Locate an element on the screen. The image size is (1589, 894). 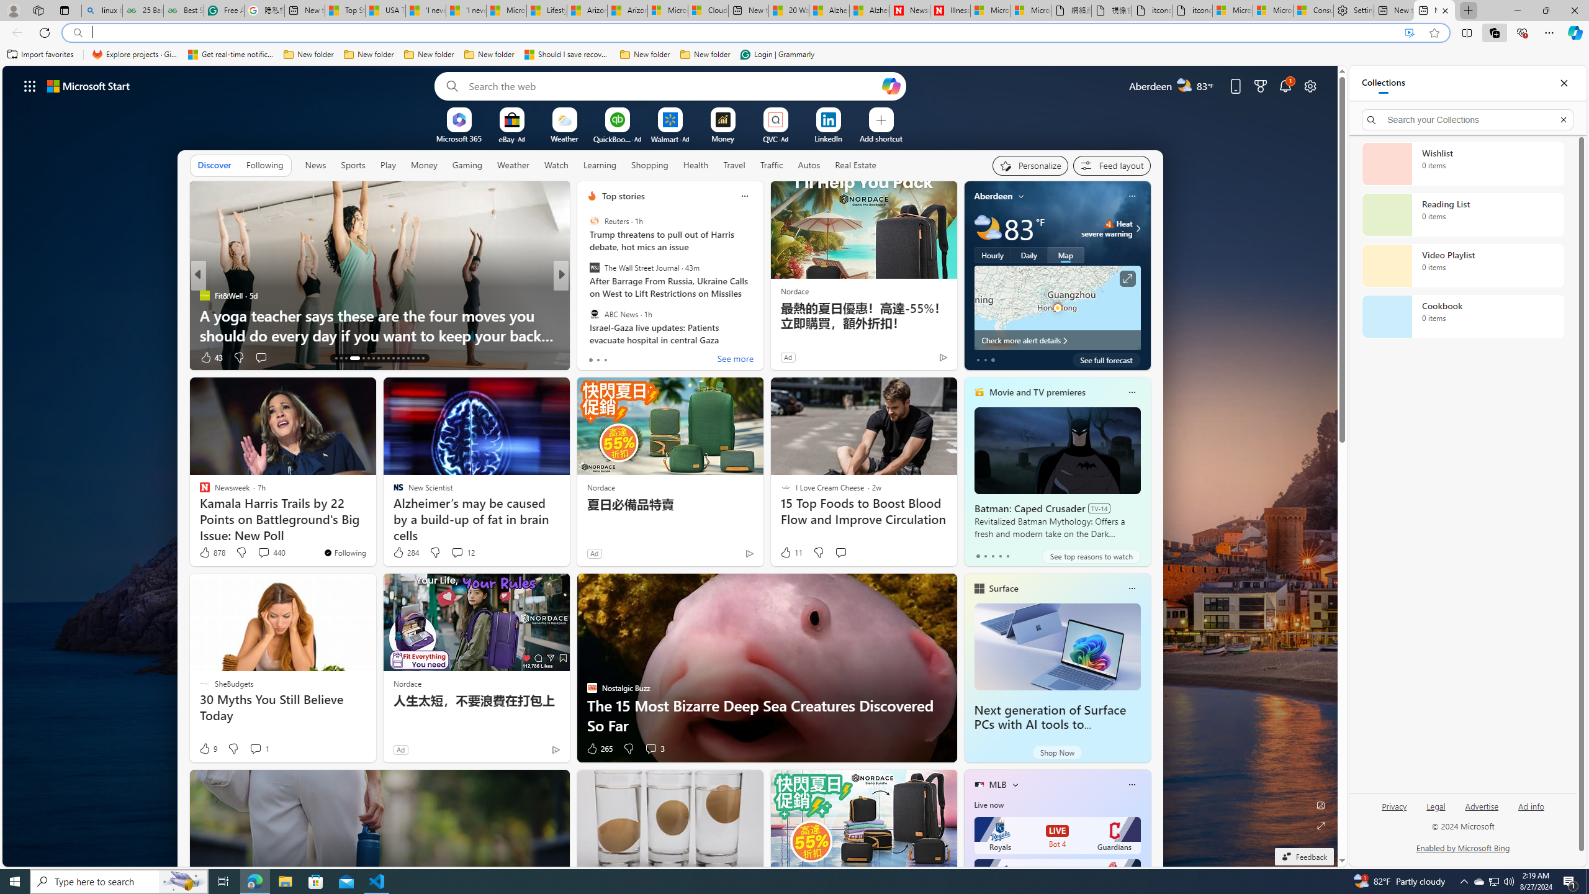
AutomationID: tab-28 is located at coordinates (418, 358).